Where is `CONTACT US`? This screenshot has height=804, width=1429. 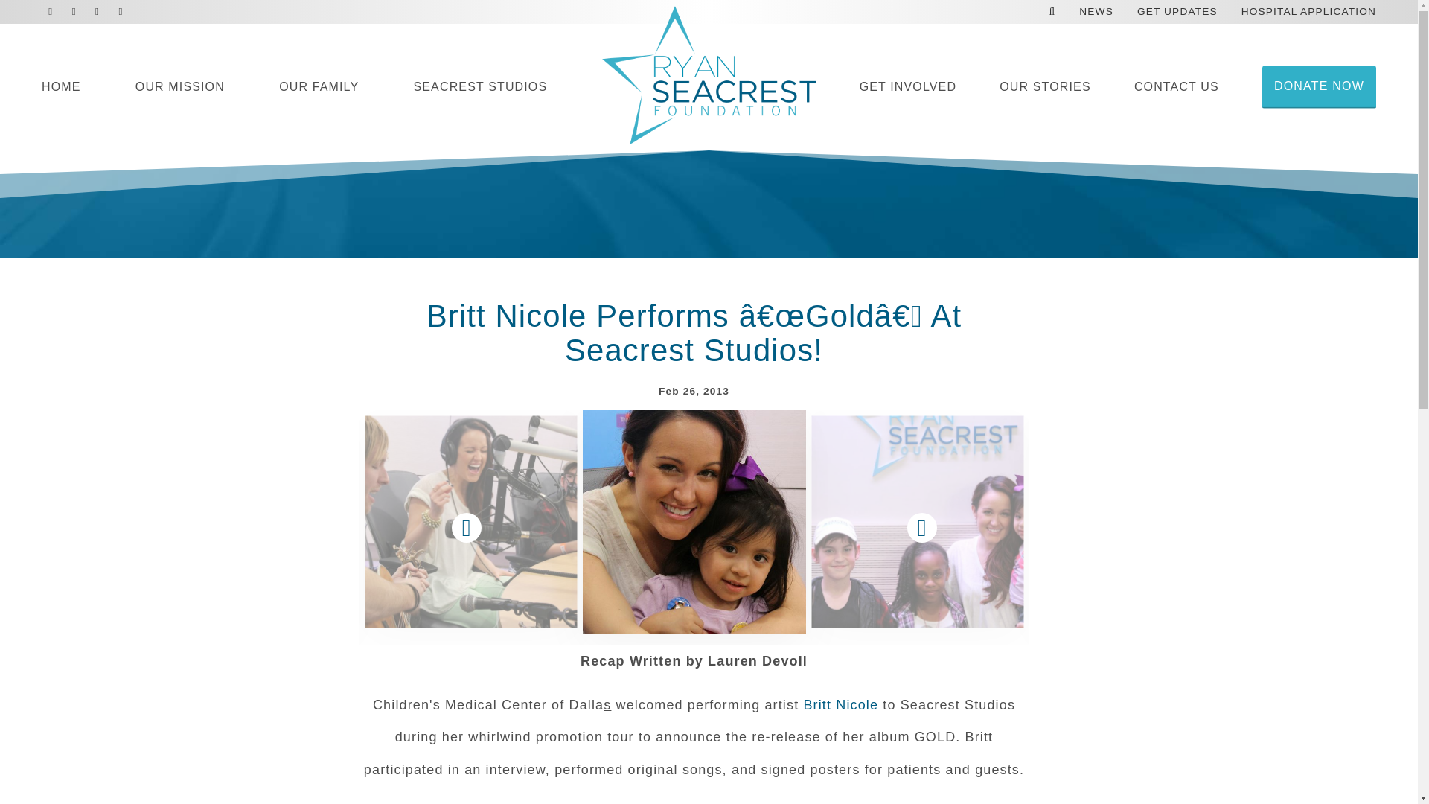
CONTACT US is located at coordinates (1176, 87).